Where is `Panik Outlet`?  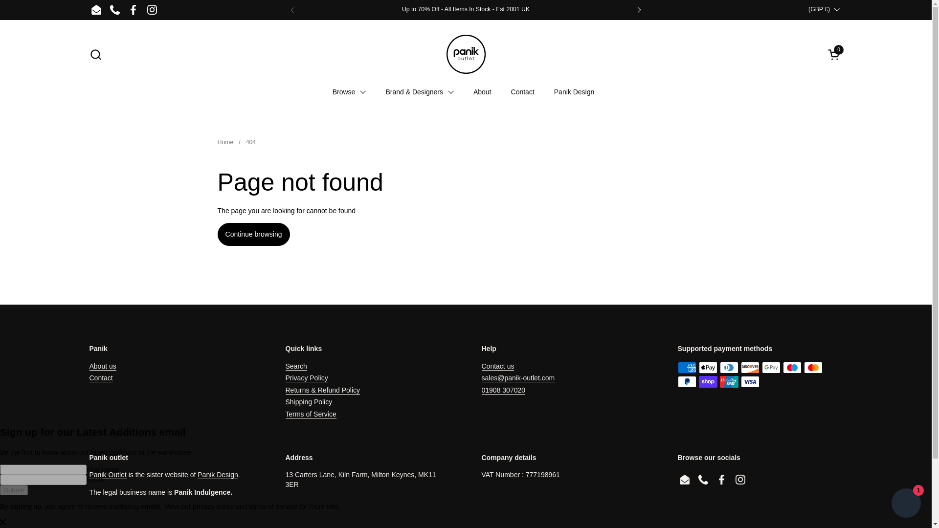
Panik Outlet is located at coordinates (96, 10).